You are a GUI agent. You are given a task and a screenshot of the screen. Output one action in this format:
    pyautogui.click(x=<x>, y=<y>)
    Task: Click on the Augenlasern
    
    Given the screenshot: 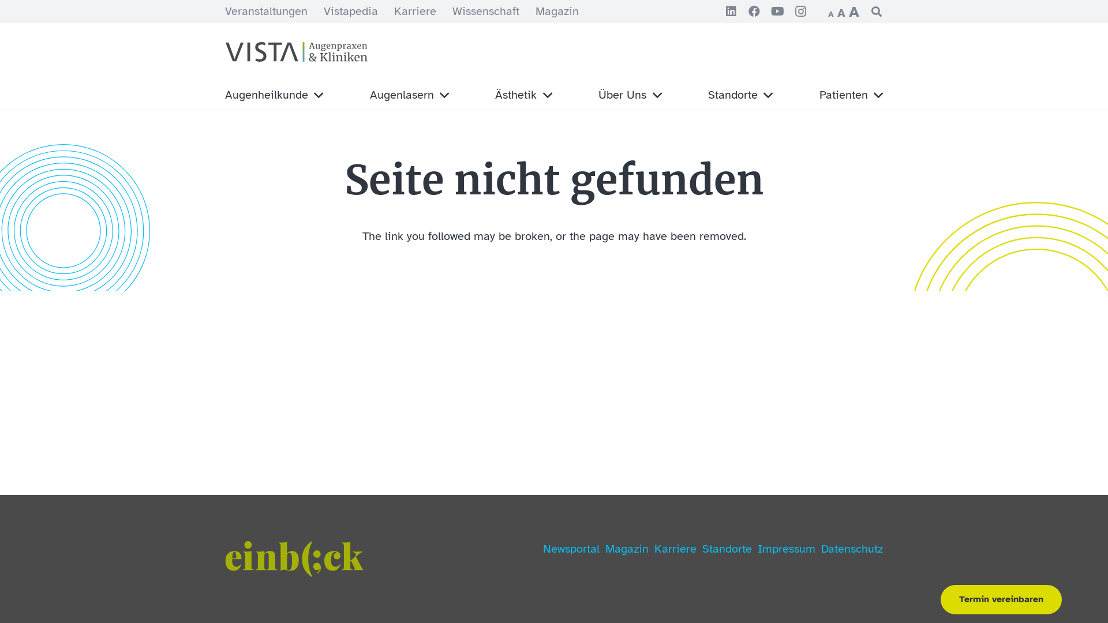 What is the action you would take?
    pyautogui.click(x=410, y=95)
    